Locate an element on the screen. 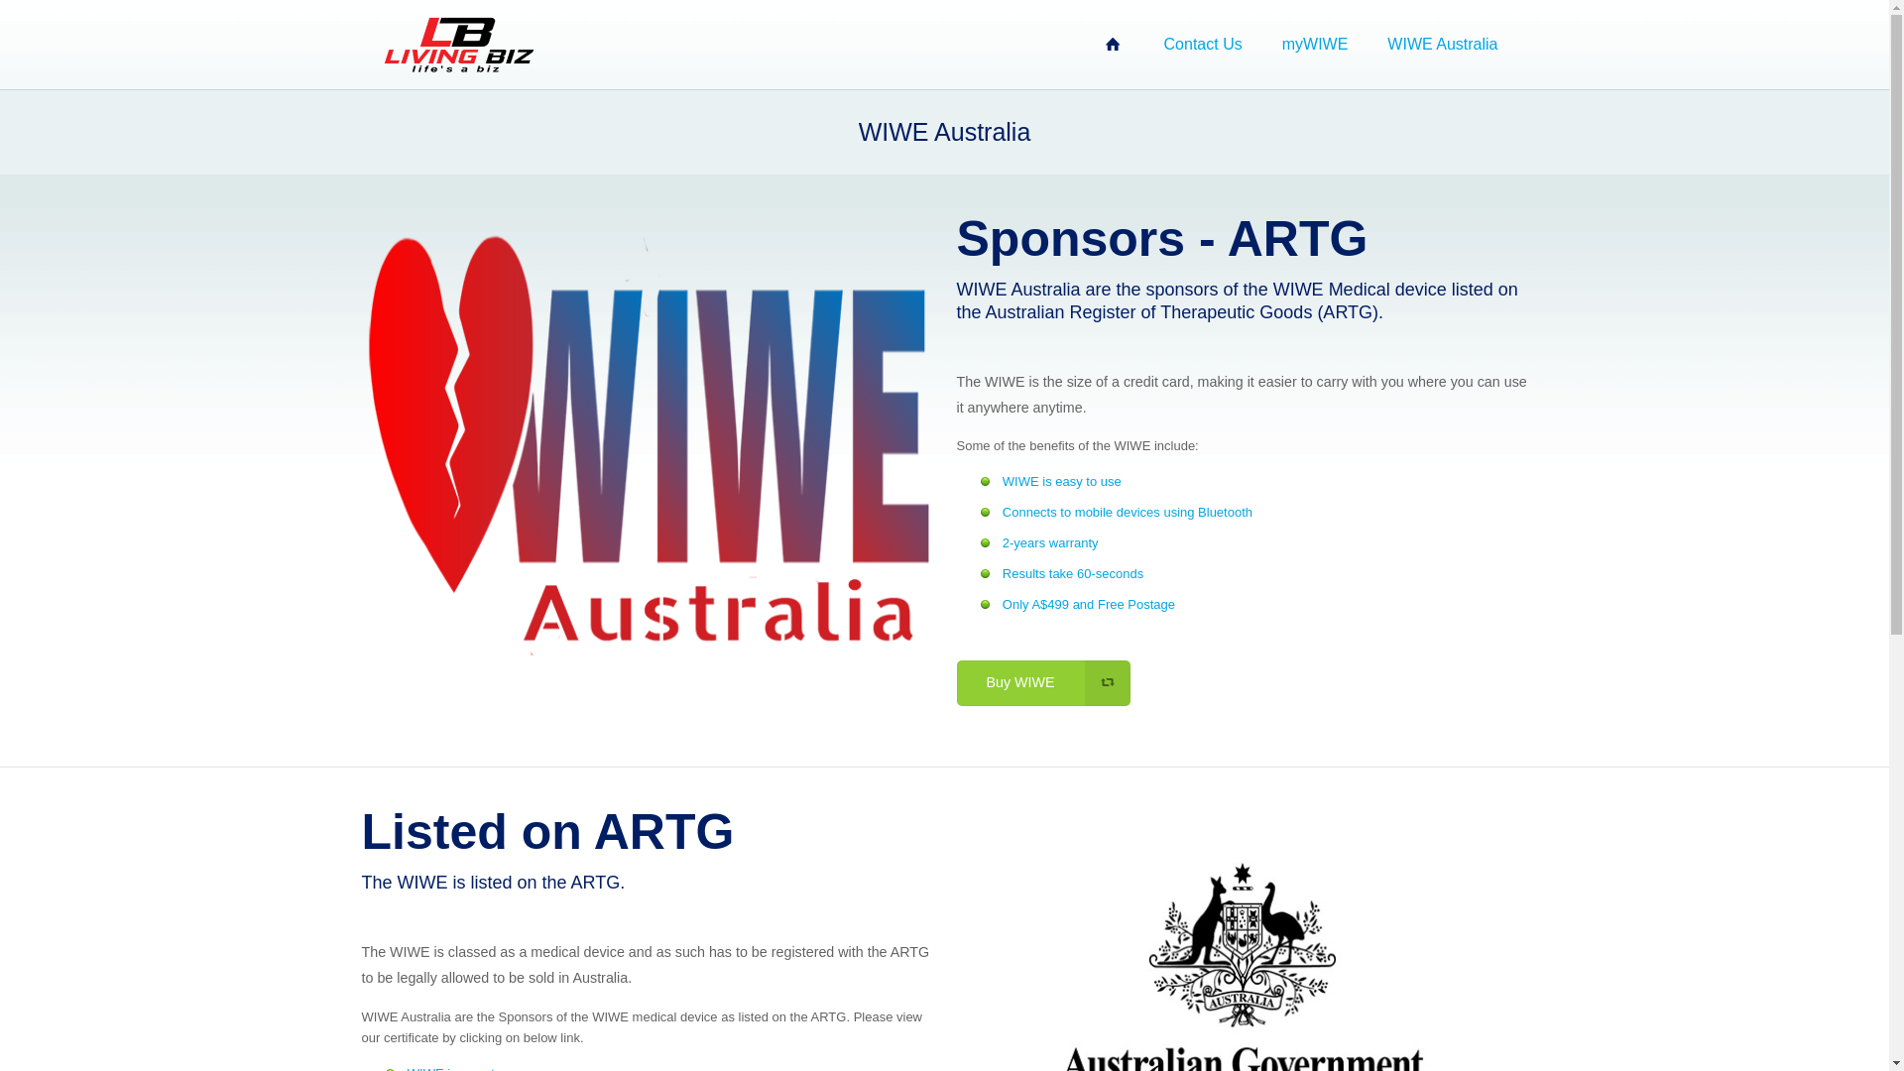 The width and height of the screenshot is (1904, 1071). Connects to mobile devices using Bluetooth is located at coordinates (1128, 512).